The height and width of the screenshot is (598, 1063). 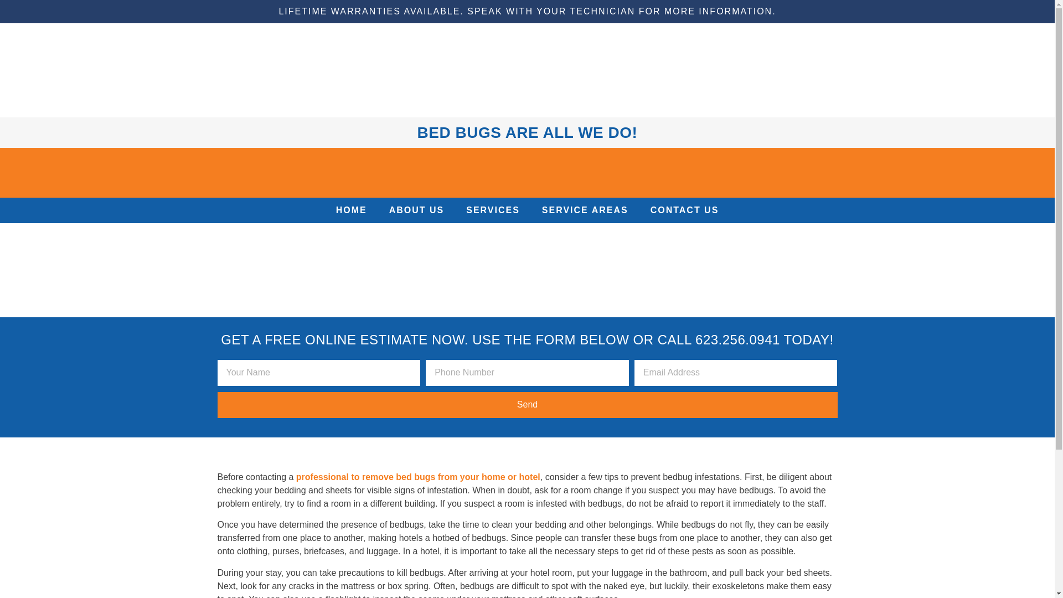 What do you see at coordinates (527, 405) in the screenshot?
I see `Send` at bounding box center [527, 405].